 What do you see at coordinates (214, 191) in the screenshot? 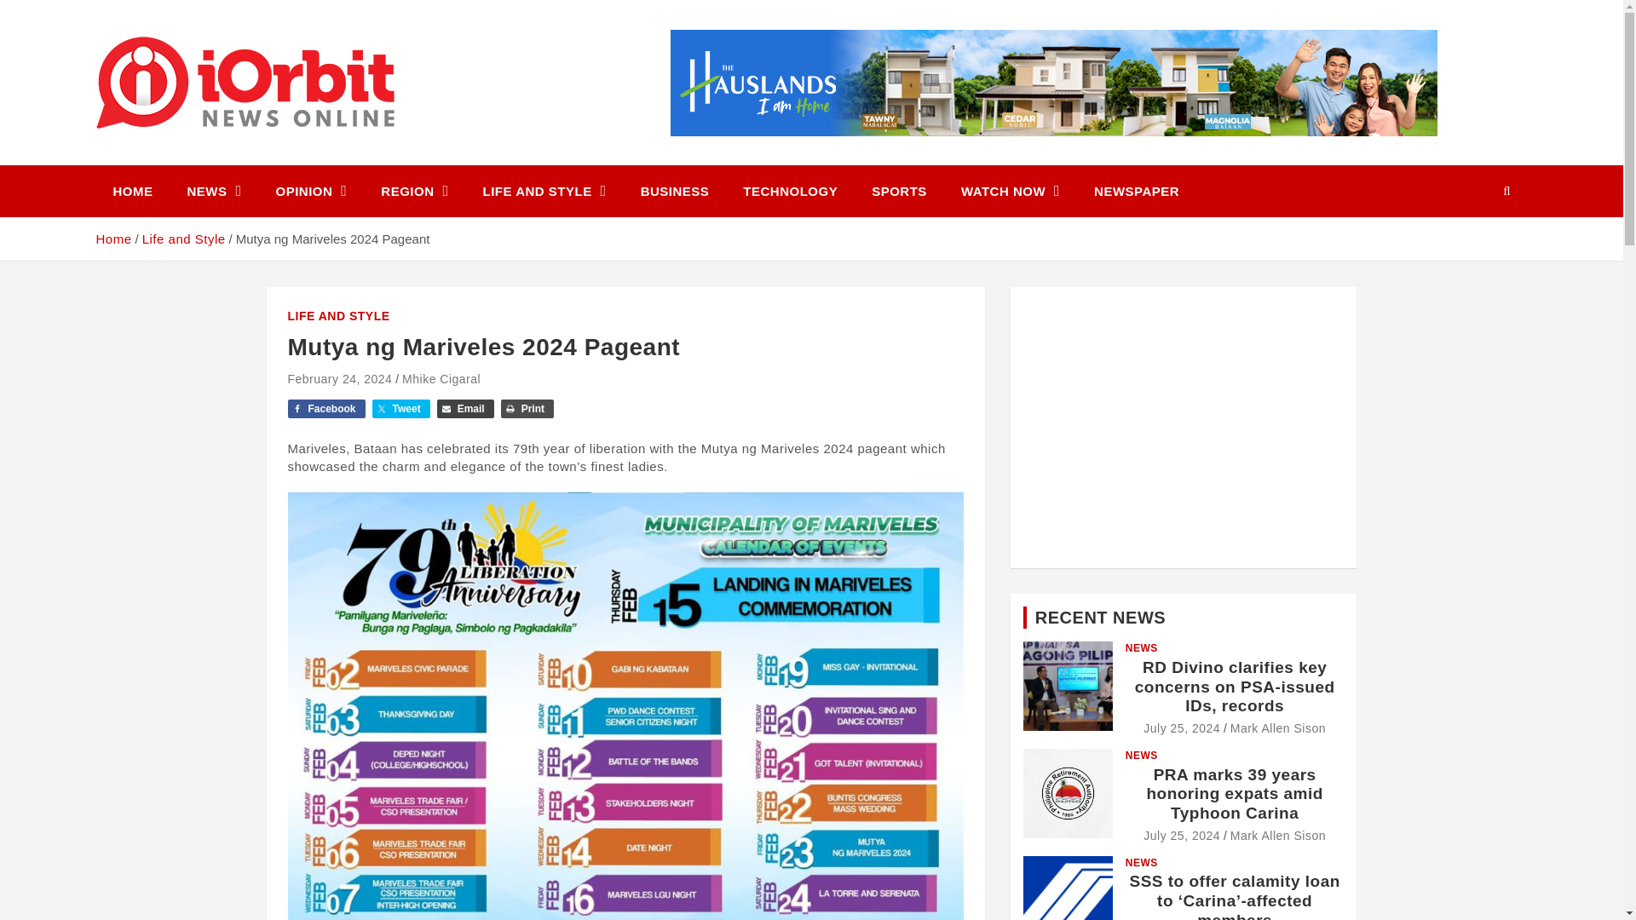
I see `NEWS` at bounding box center [214, 191].